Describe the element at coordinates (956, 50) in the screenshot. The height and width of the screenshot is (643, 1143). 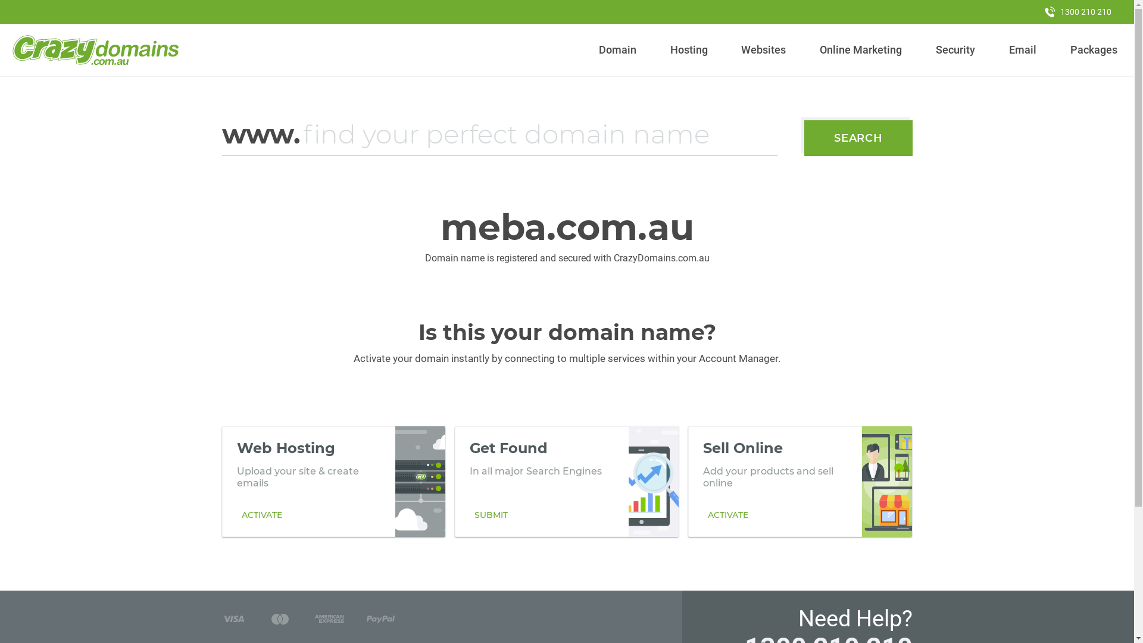
I see `Security` at that location.